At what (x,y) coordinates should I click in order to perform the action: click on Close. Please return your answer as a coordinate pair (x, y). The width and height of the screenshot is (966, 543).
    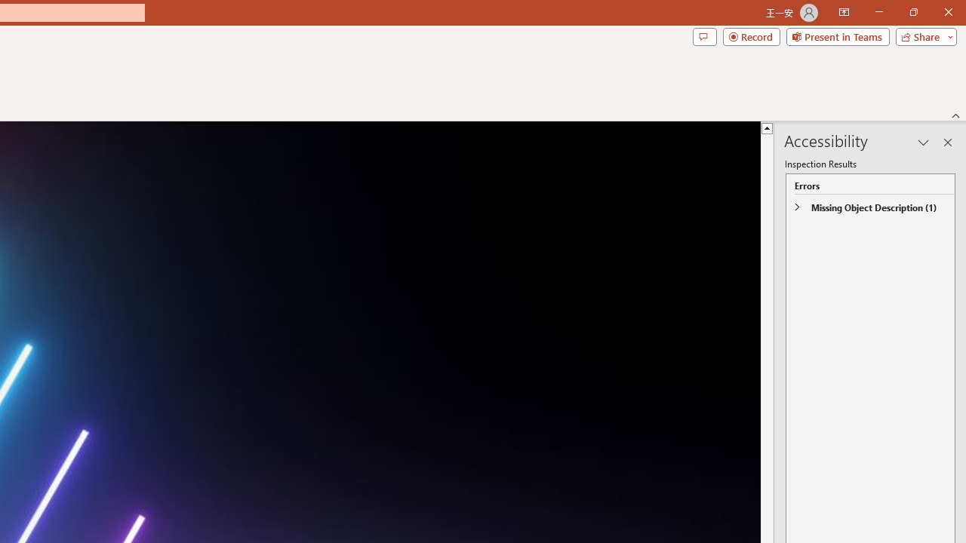
    Looking at the image, I should click on (948, 12).